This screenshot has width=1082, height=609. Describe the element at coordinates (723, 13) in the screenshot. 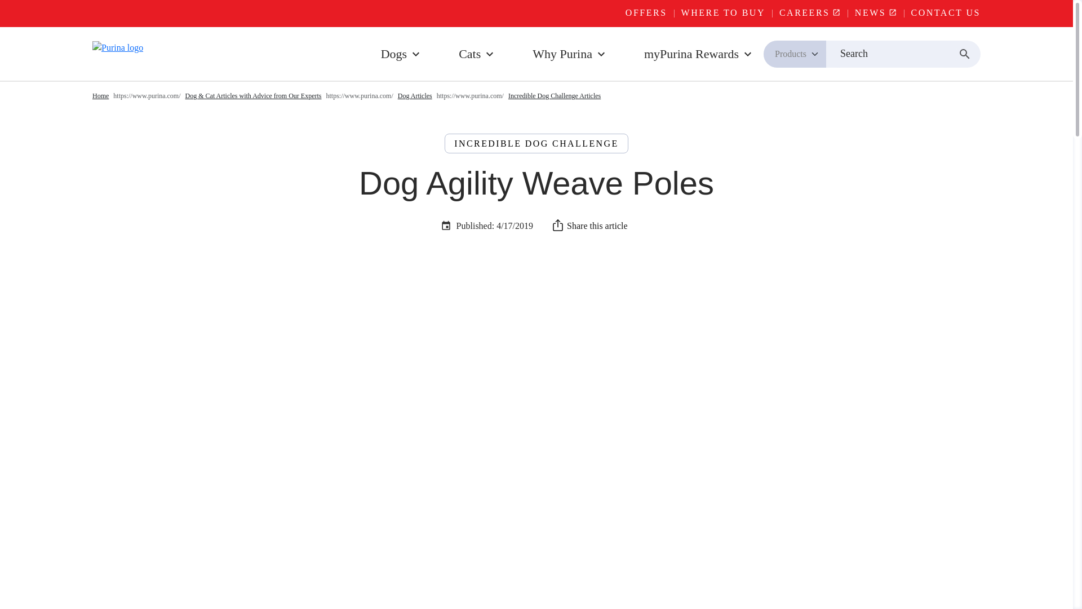

I see `WHERE TO BUY` at that location.